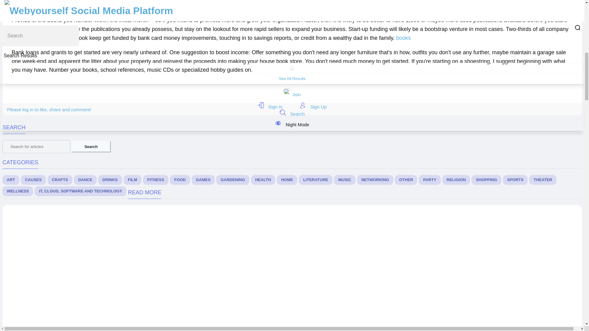 The height and width of the screenshot is (331, 589). What do you see at coordinates (60, 180) in the screenshot?
I see `CRAFTS` at bounding box center [60, 180].